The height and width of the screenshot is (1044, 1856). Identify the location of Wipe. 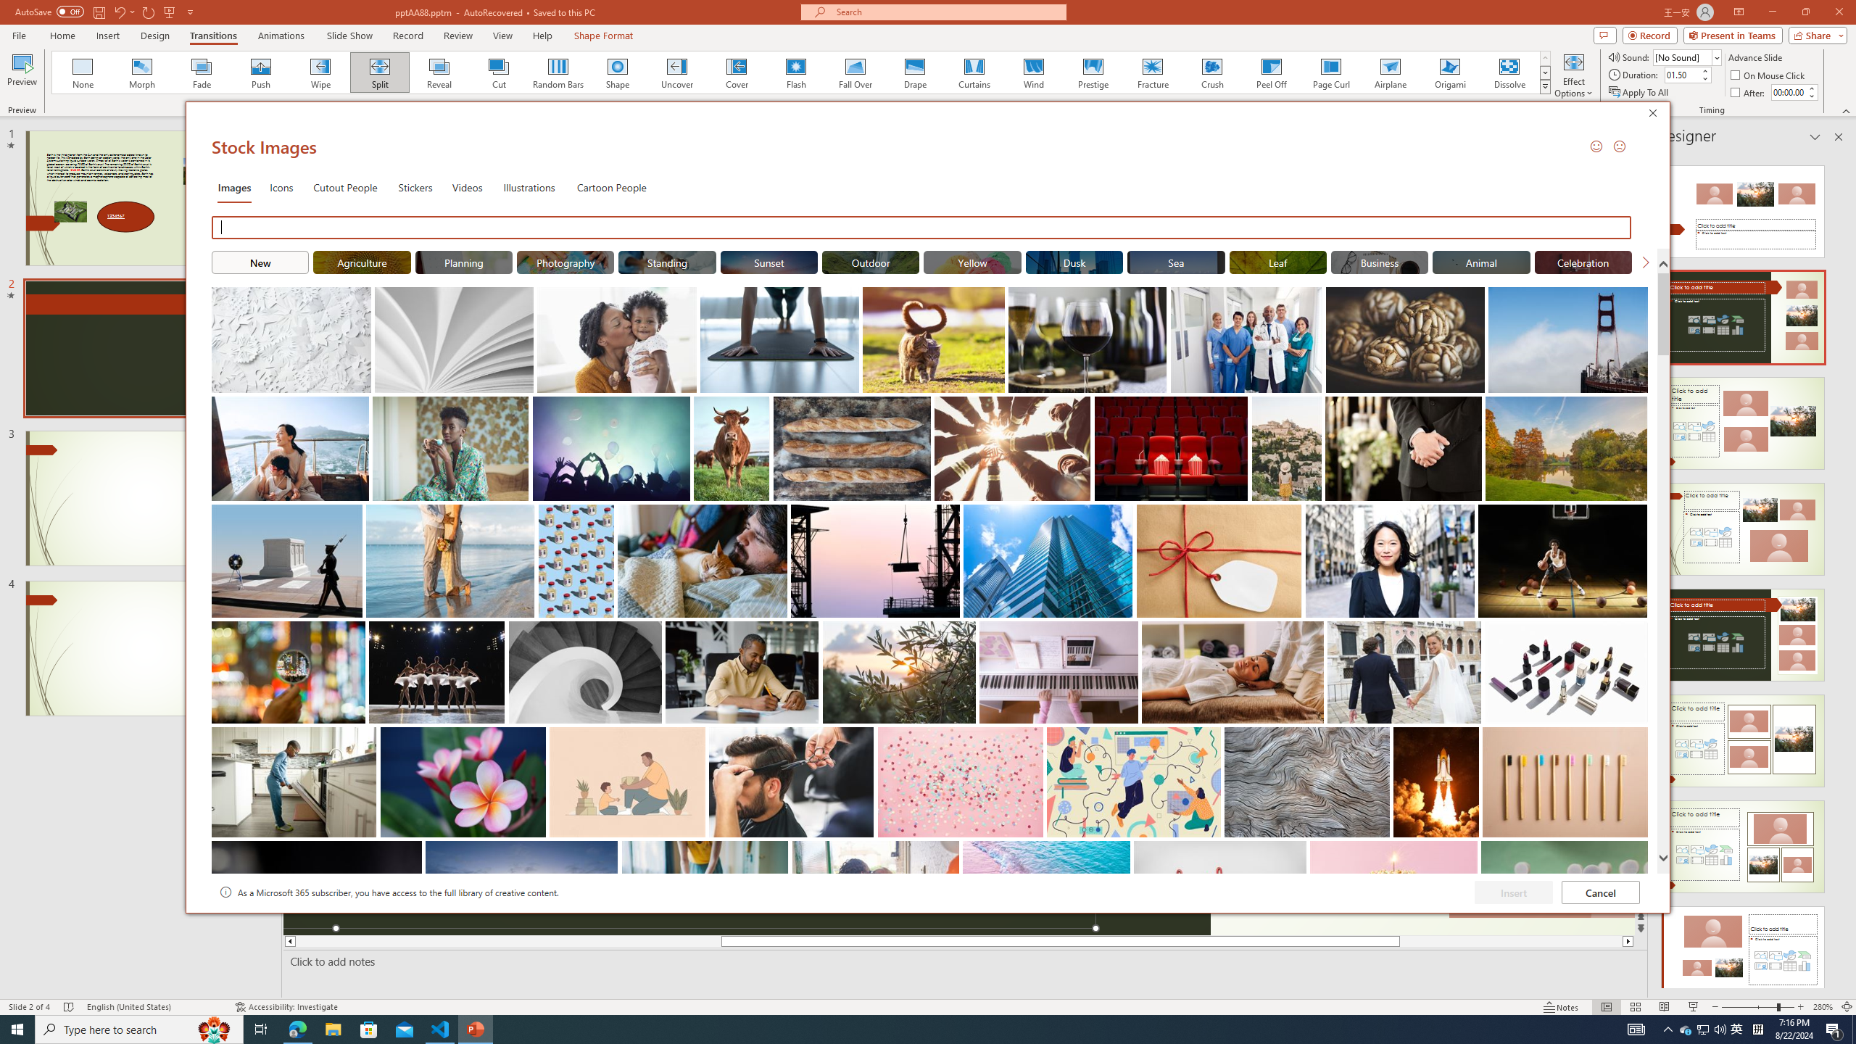
(320, 72).